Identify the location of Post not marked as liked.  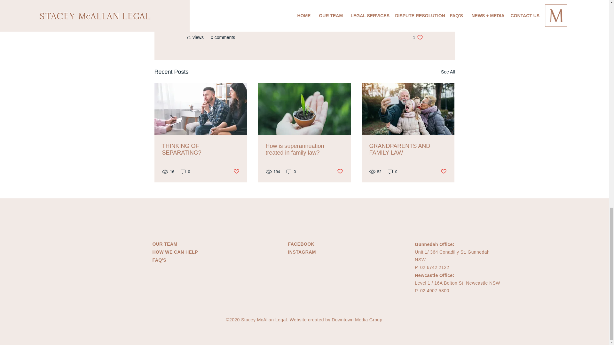
(340, 172).